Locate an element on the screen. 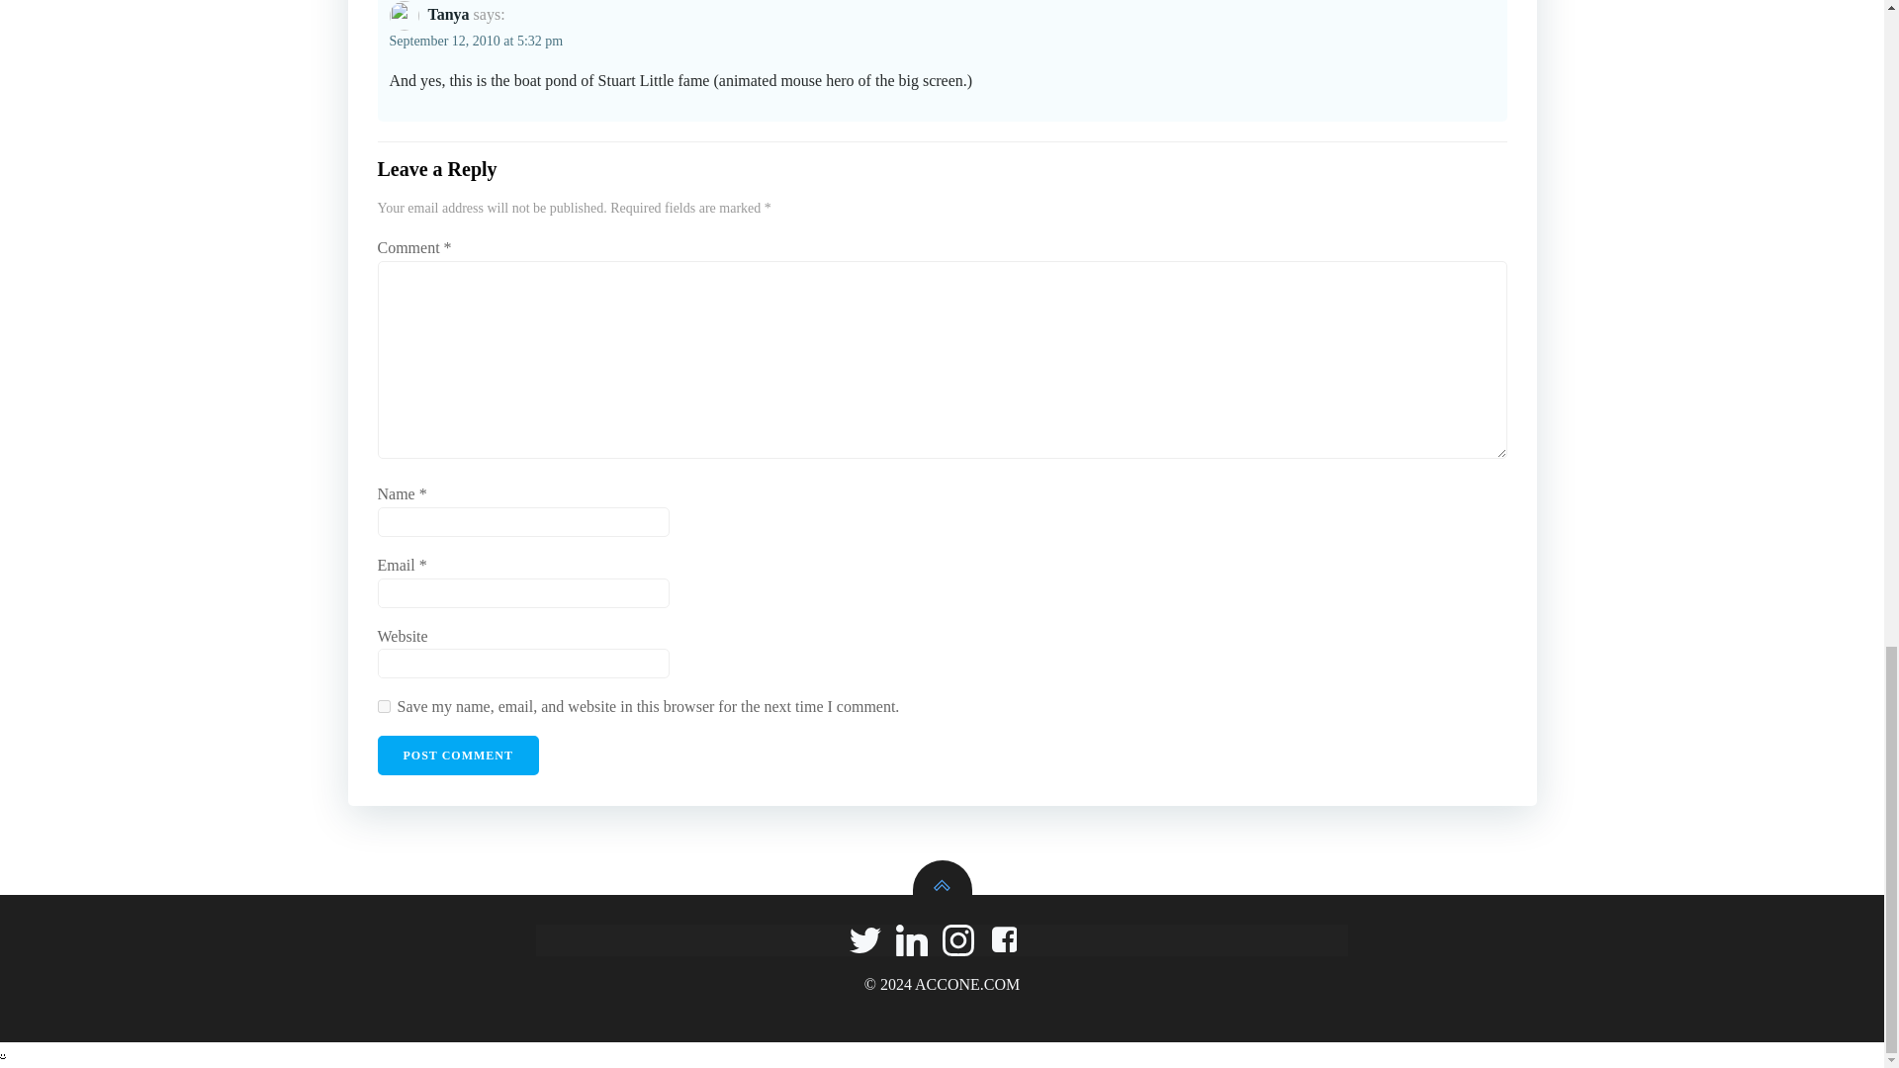 The height and width of the screenshot is (1068, 1899). Post Comment is located at coordinates (459, 756).